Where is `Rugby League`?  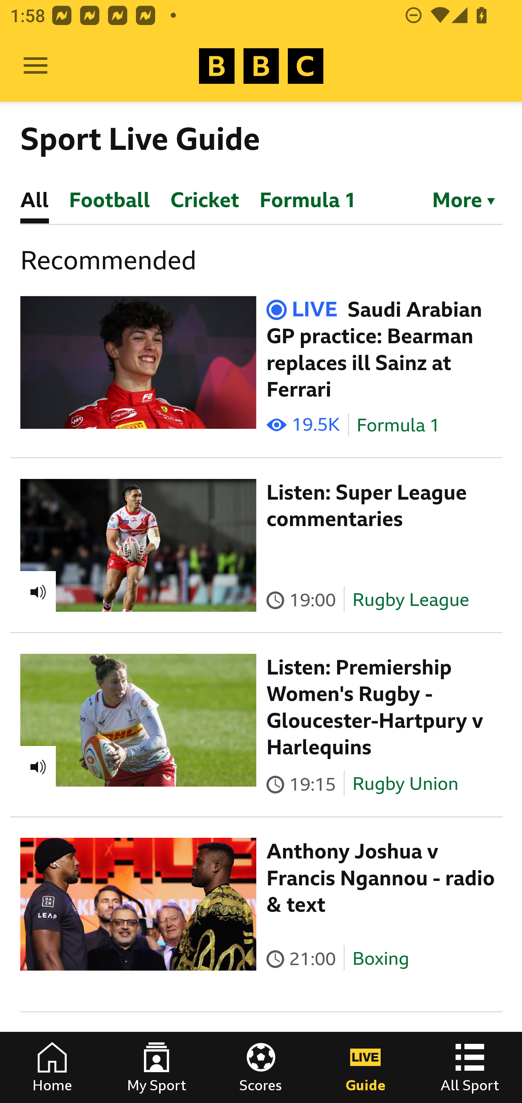
Rugby League is located at coordinates (411, 599).